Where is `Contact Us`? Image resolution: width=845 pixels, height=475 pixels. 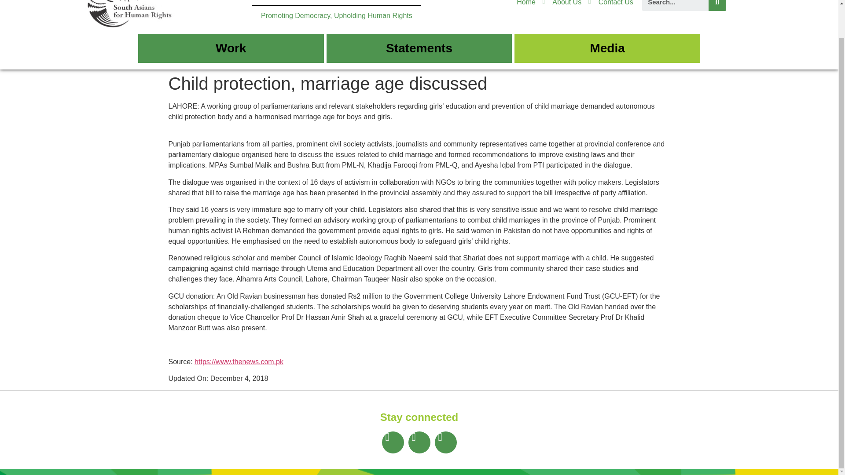 Contact Us is located at coordinates (610, 4).